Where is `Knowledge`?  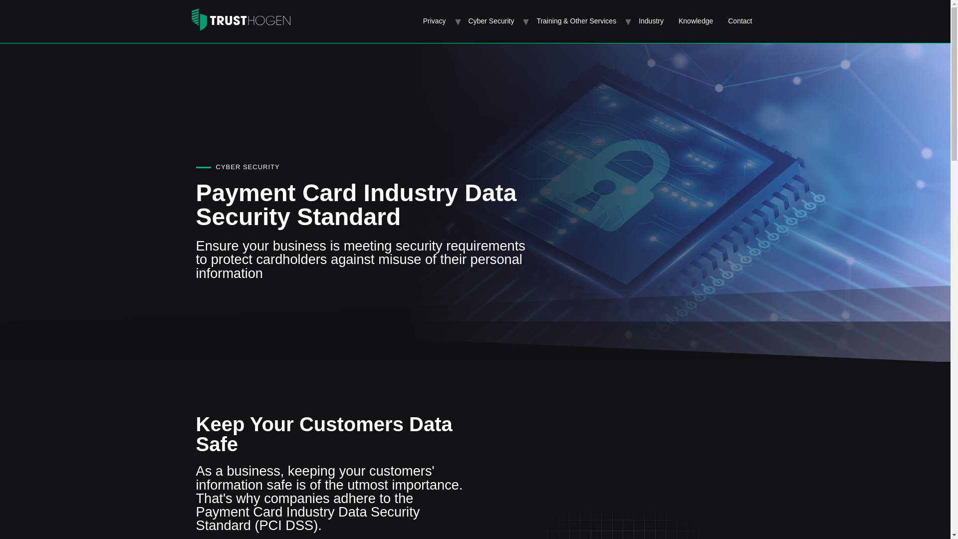
Knowledge is located at coordinates (696, 21).